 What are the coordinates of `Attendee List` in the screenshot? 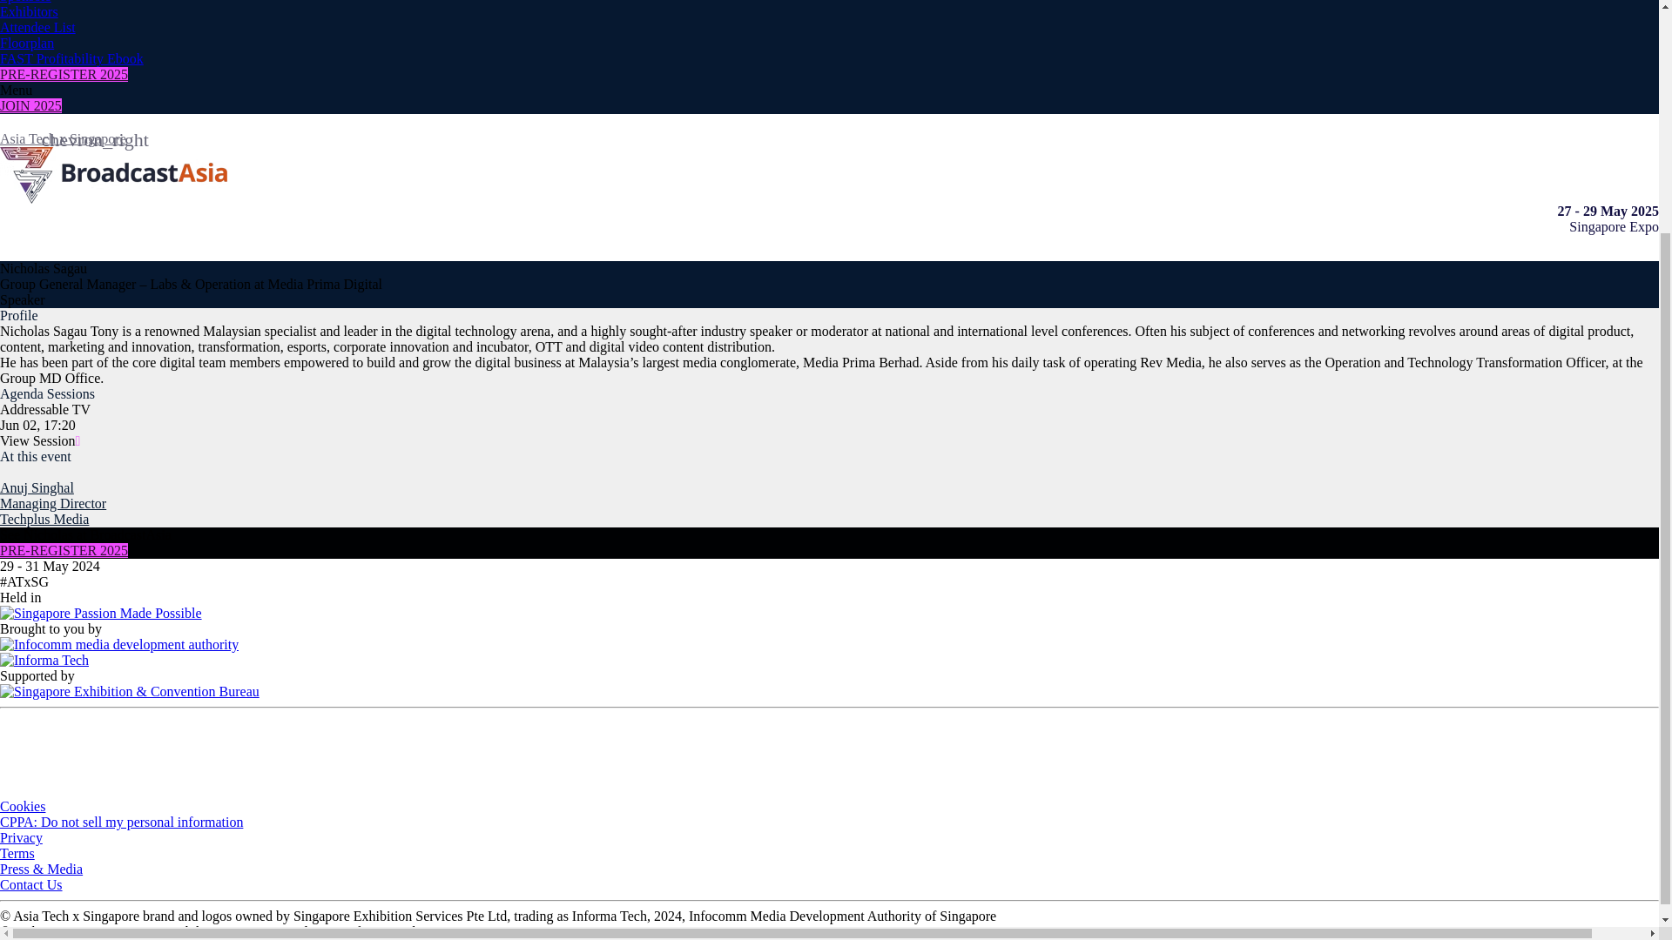 It's located at (37, 26).